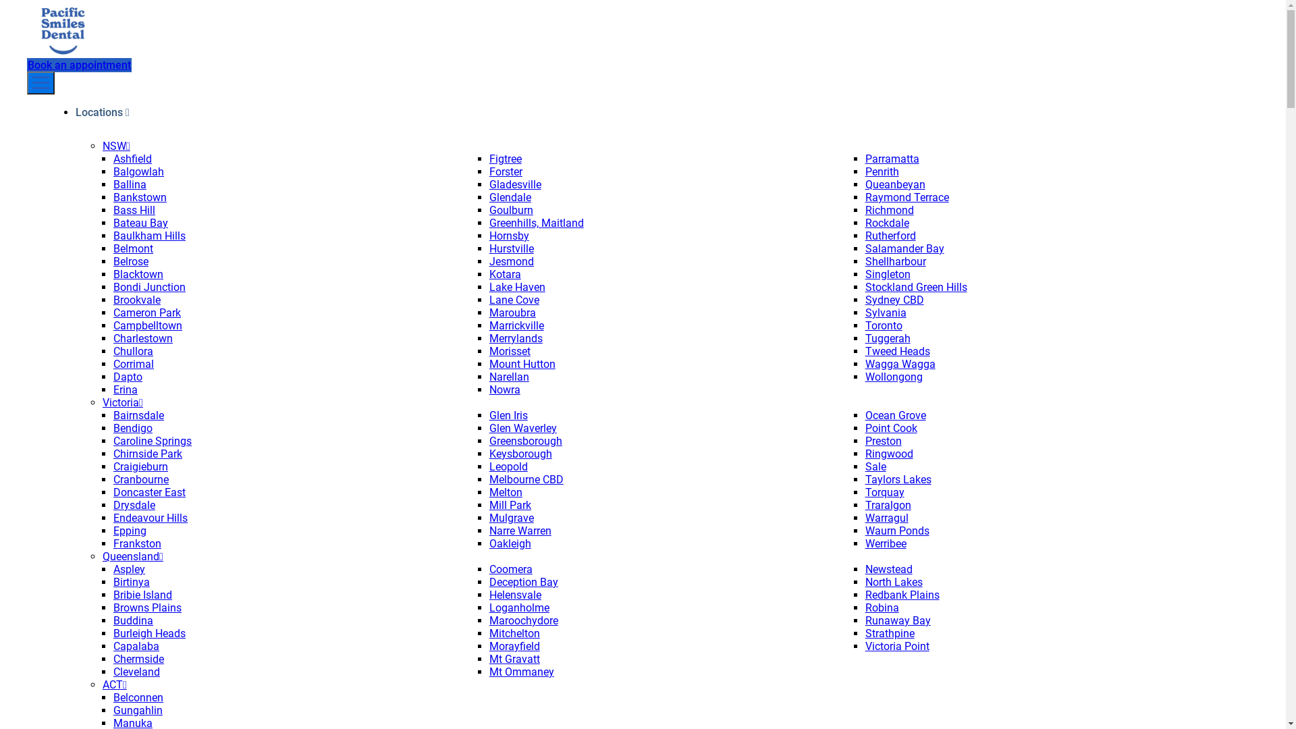 The height and width of the screenshot is (729, 1296). Describe the element at coordinates (891, 428) in the screenshot. I see `Point Cook` at that location.